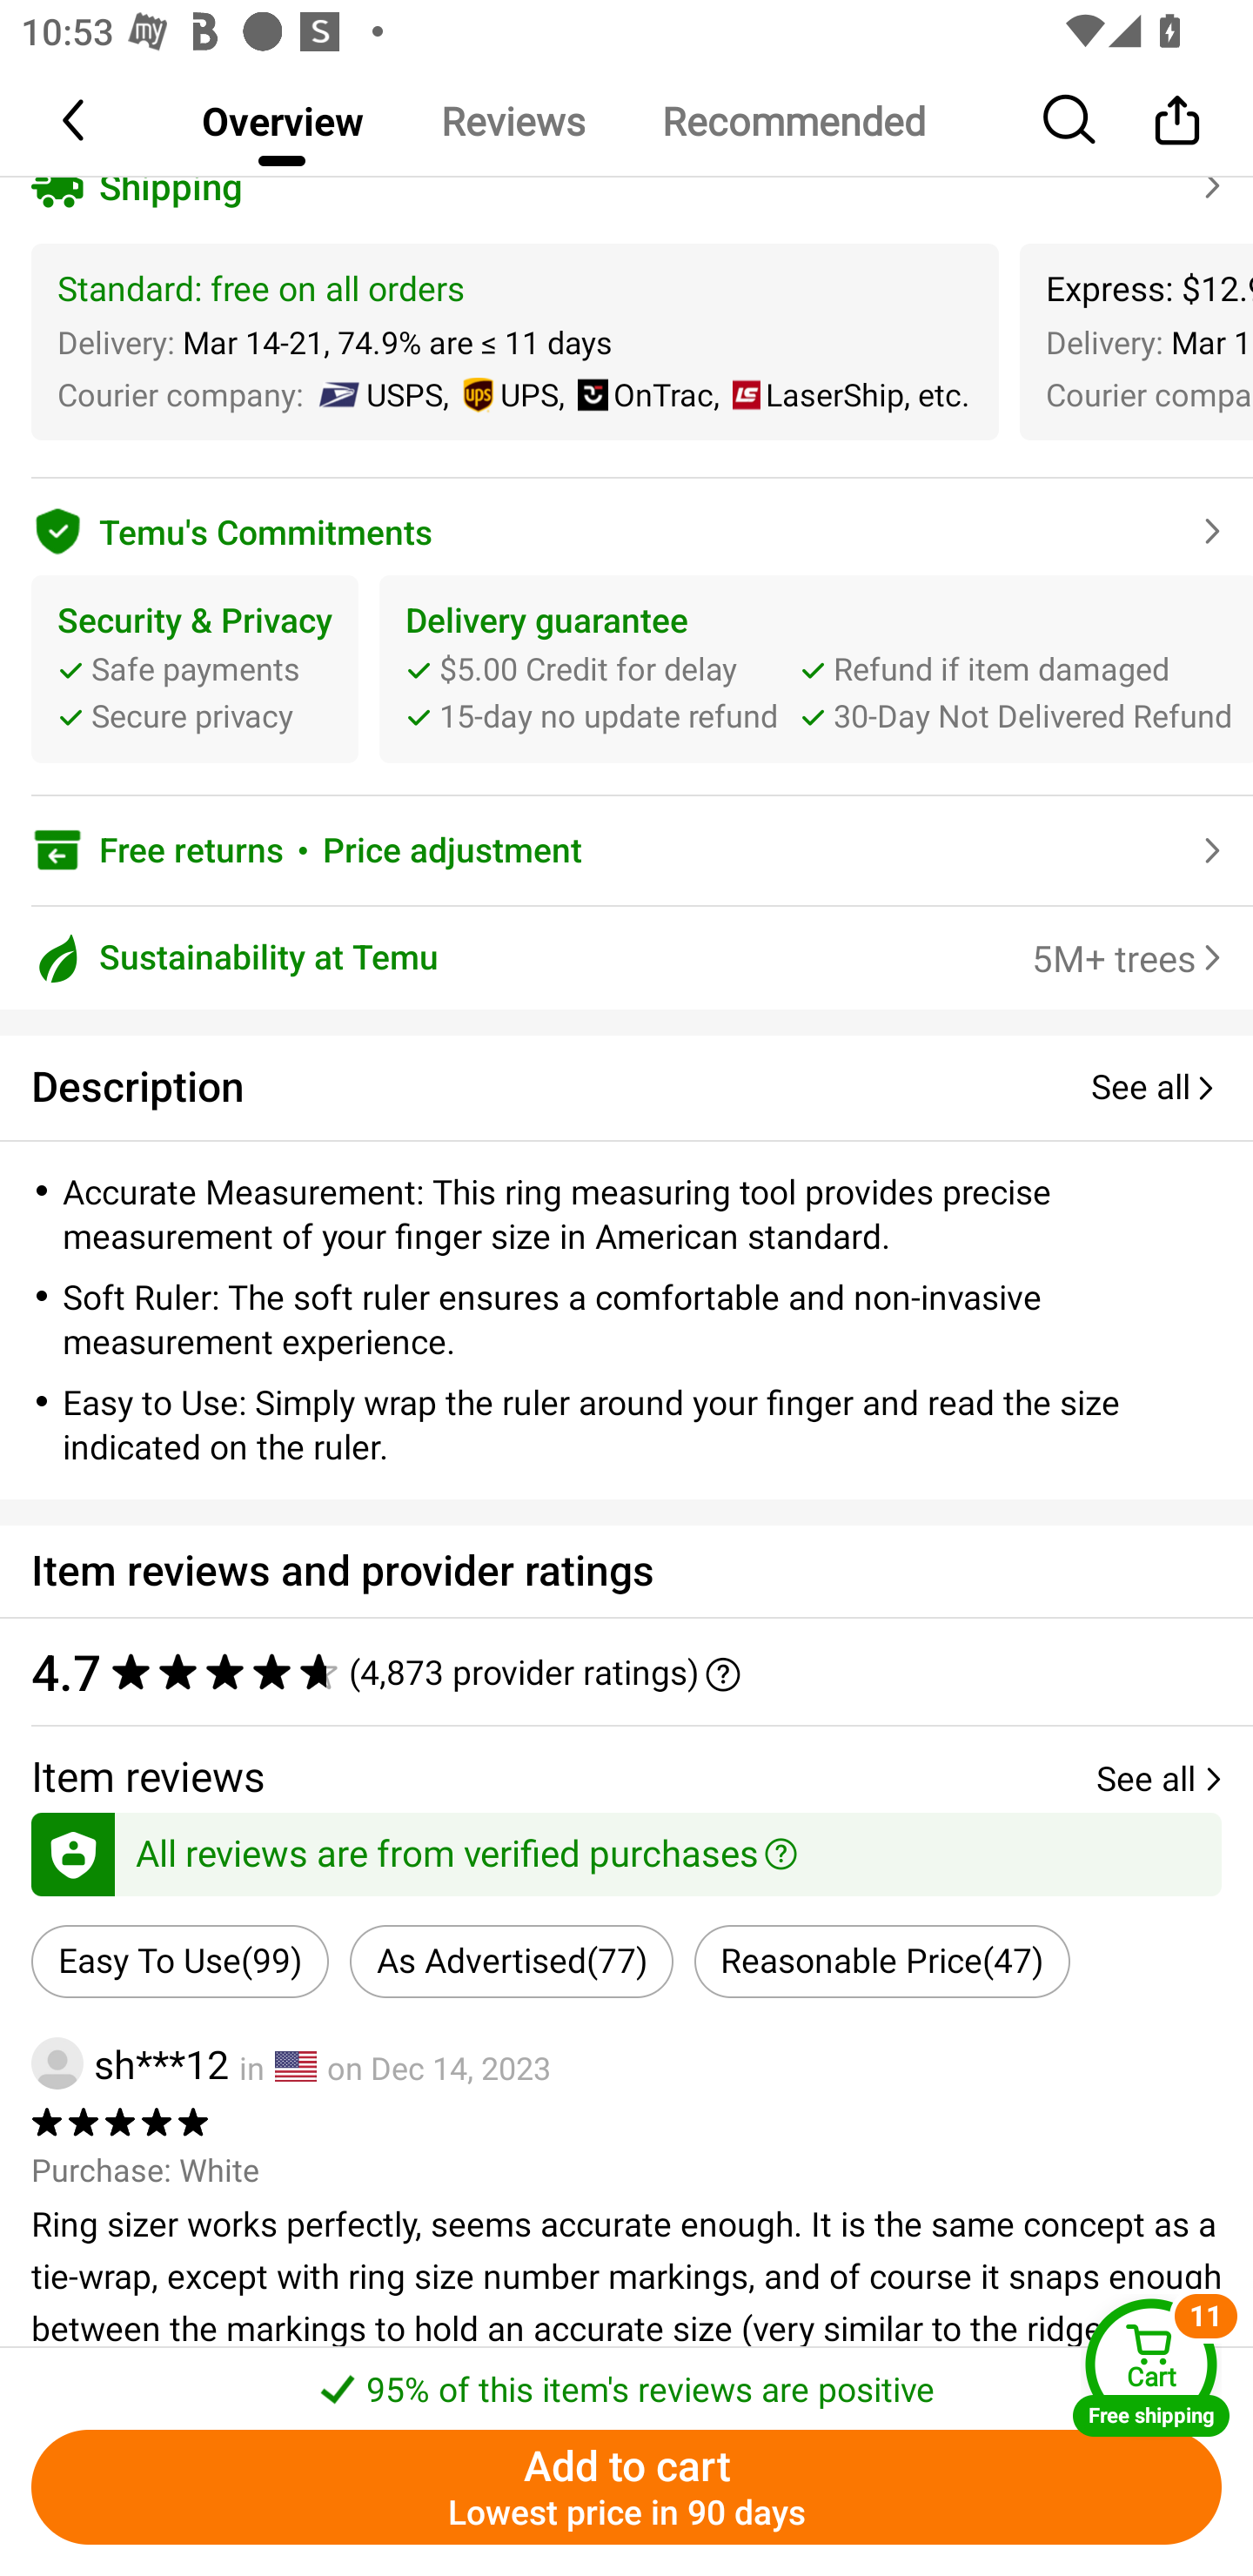 This screenshot has width=1253, height=2576. I want to click on Recommended, so click(793, 120).